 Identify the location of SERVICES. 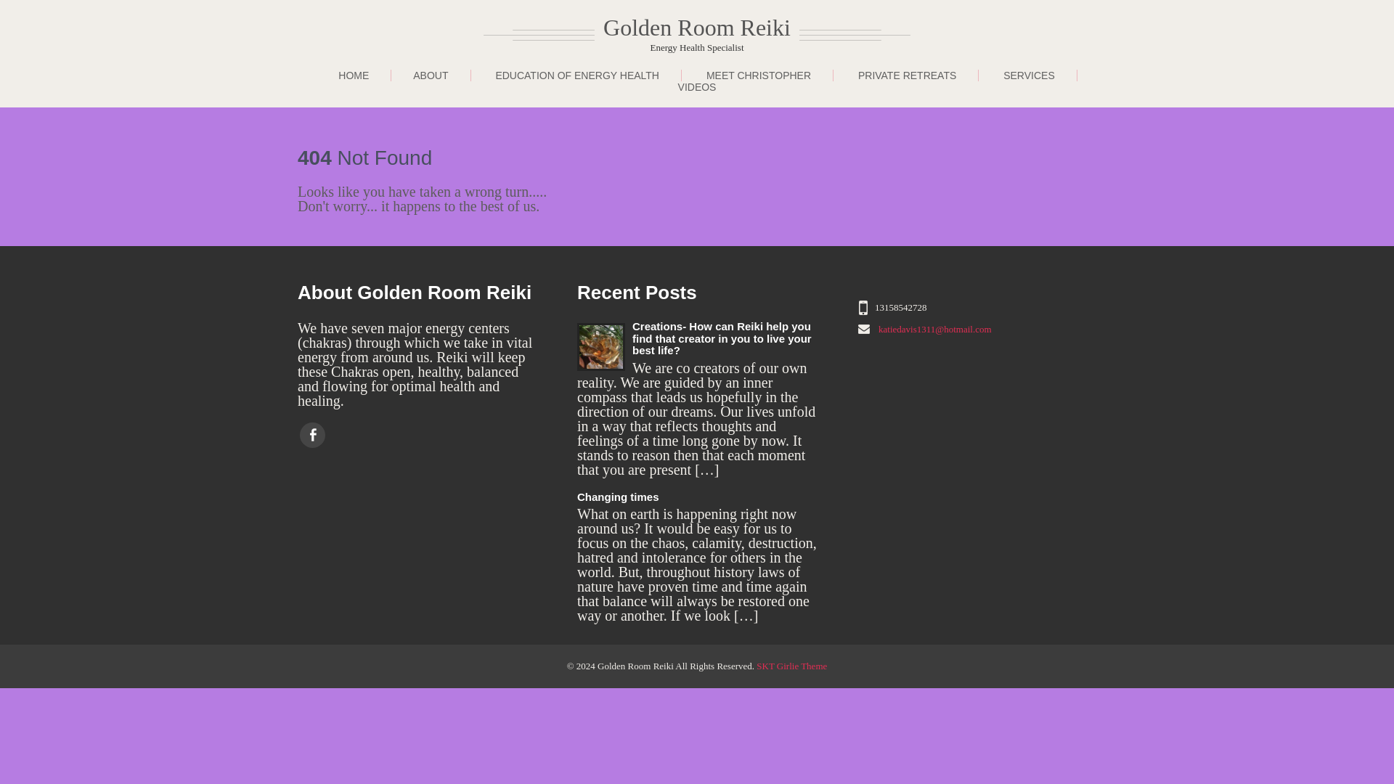
(1030, 75).